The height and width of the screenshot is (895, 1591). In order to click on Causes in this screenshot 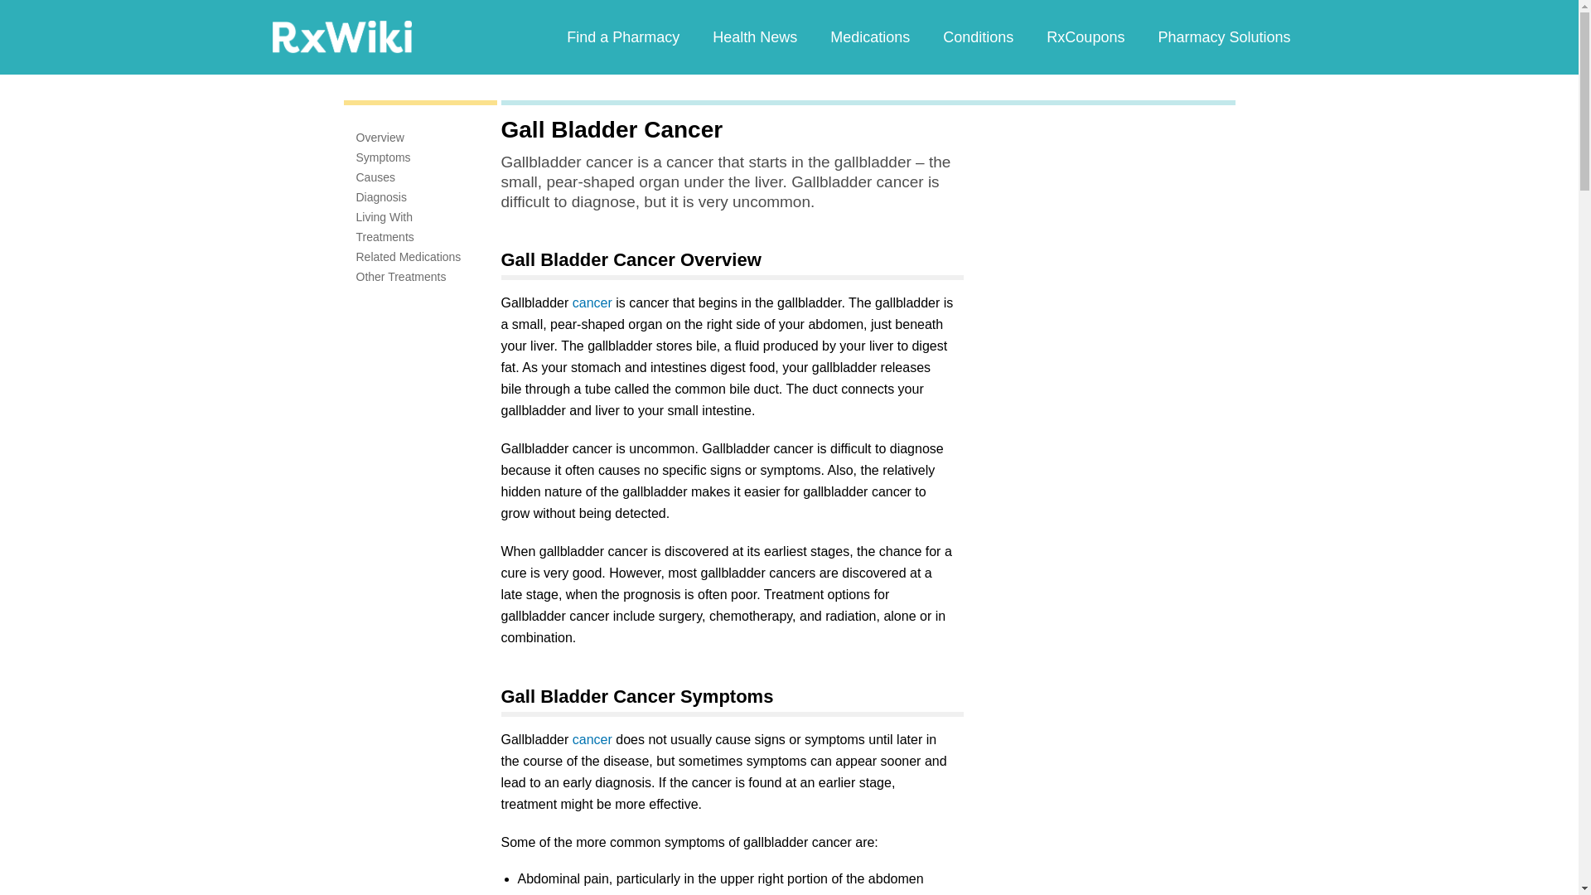, I will do `click(375, 177)`.